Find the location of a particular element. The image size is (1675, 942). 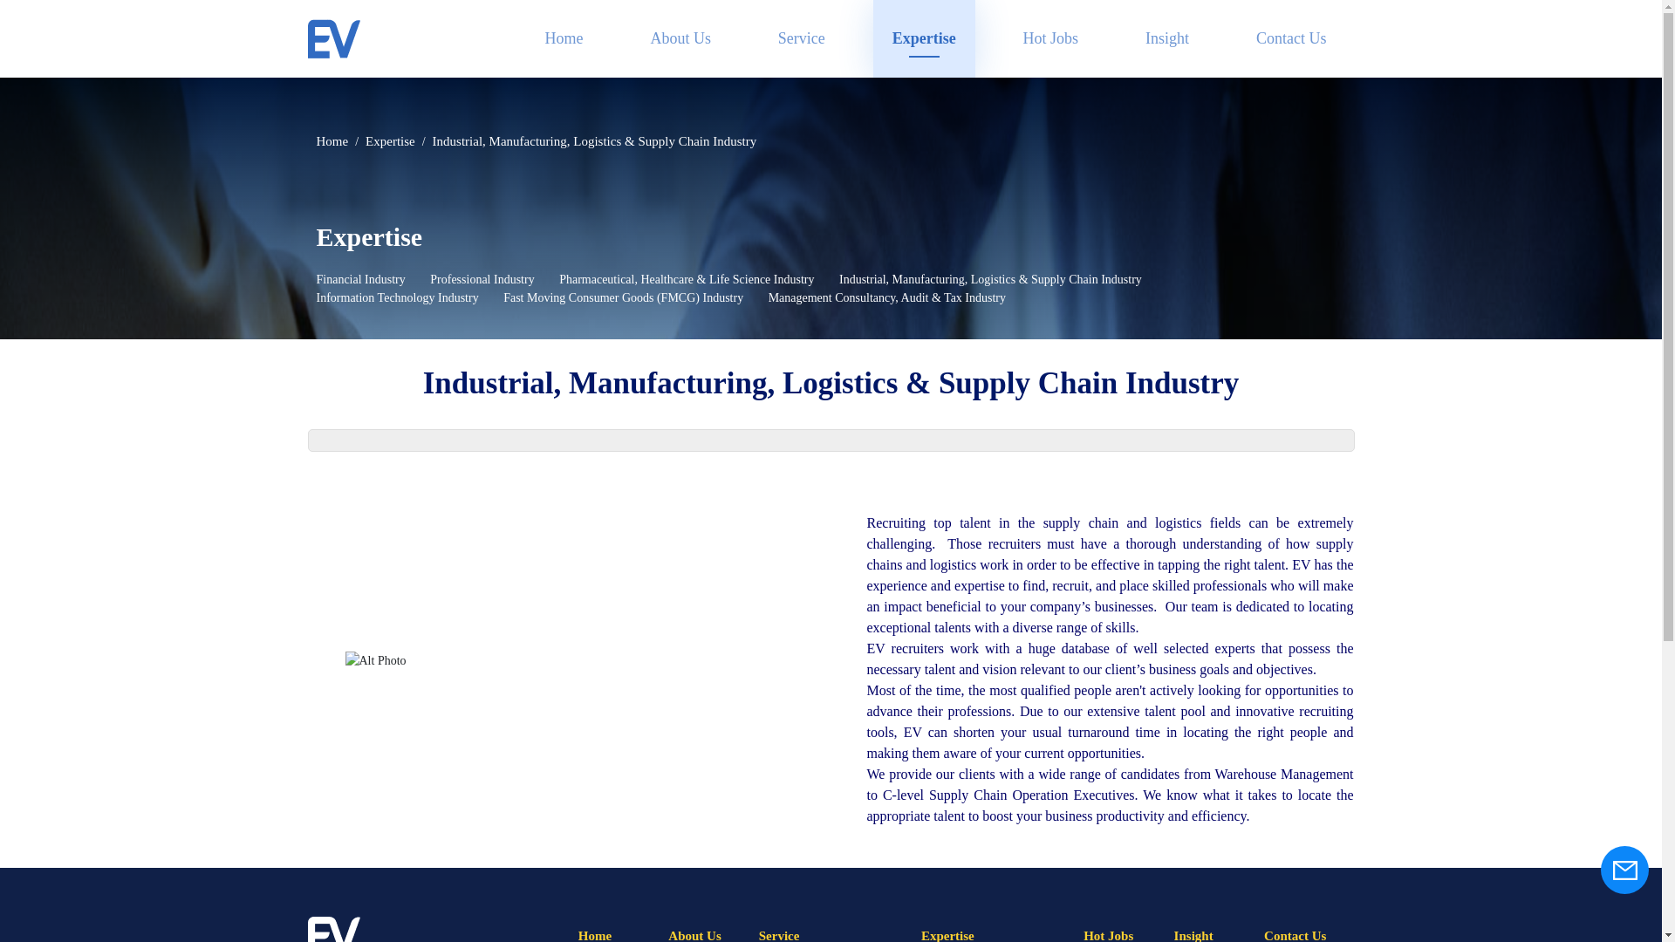

About us is located at coordinates (680, 38).